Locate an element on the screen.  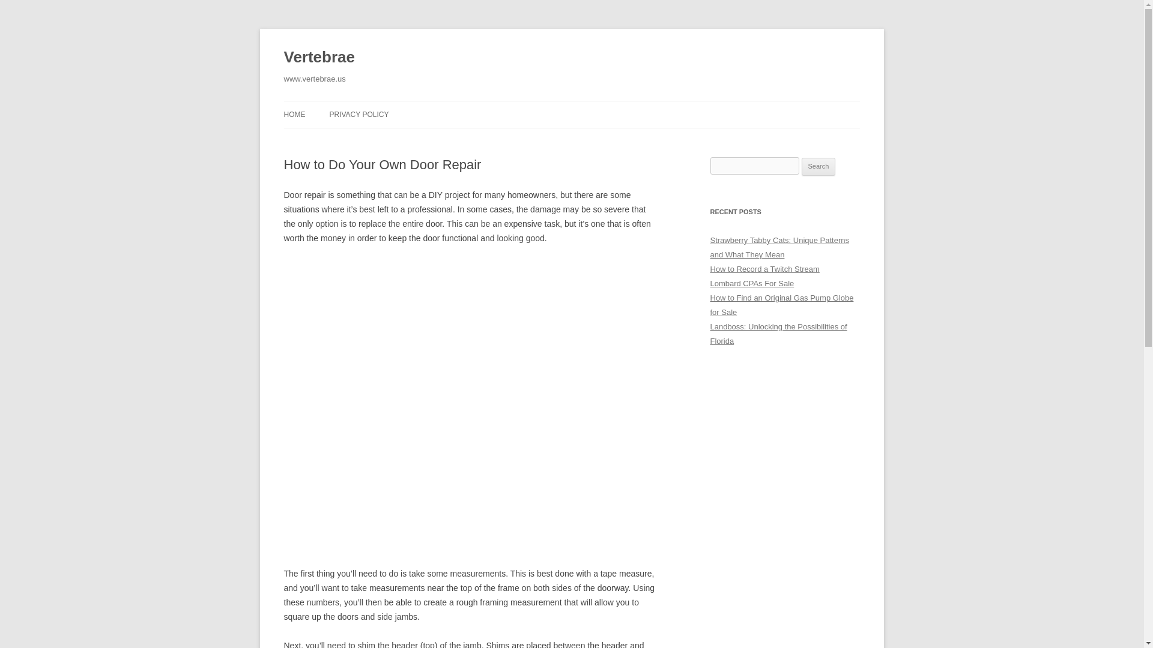
PRIVACY POLICY is located at coordinates (359, 114).